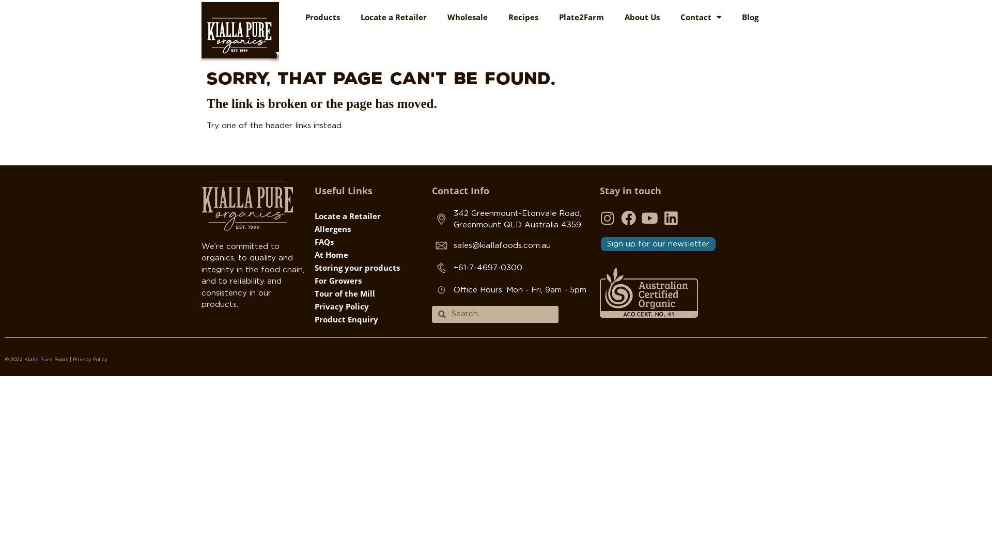 The height and width of the screenshot is (558, 992). I want to click on Privacy Policy, so click(90, 360).